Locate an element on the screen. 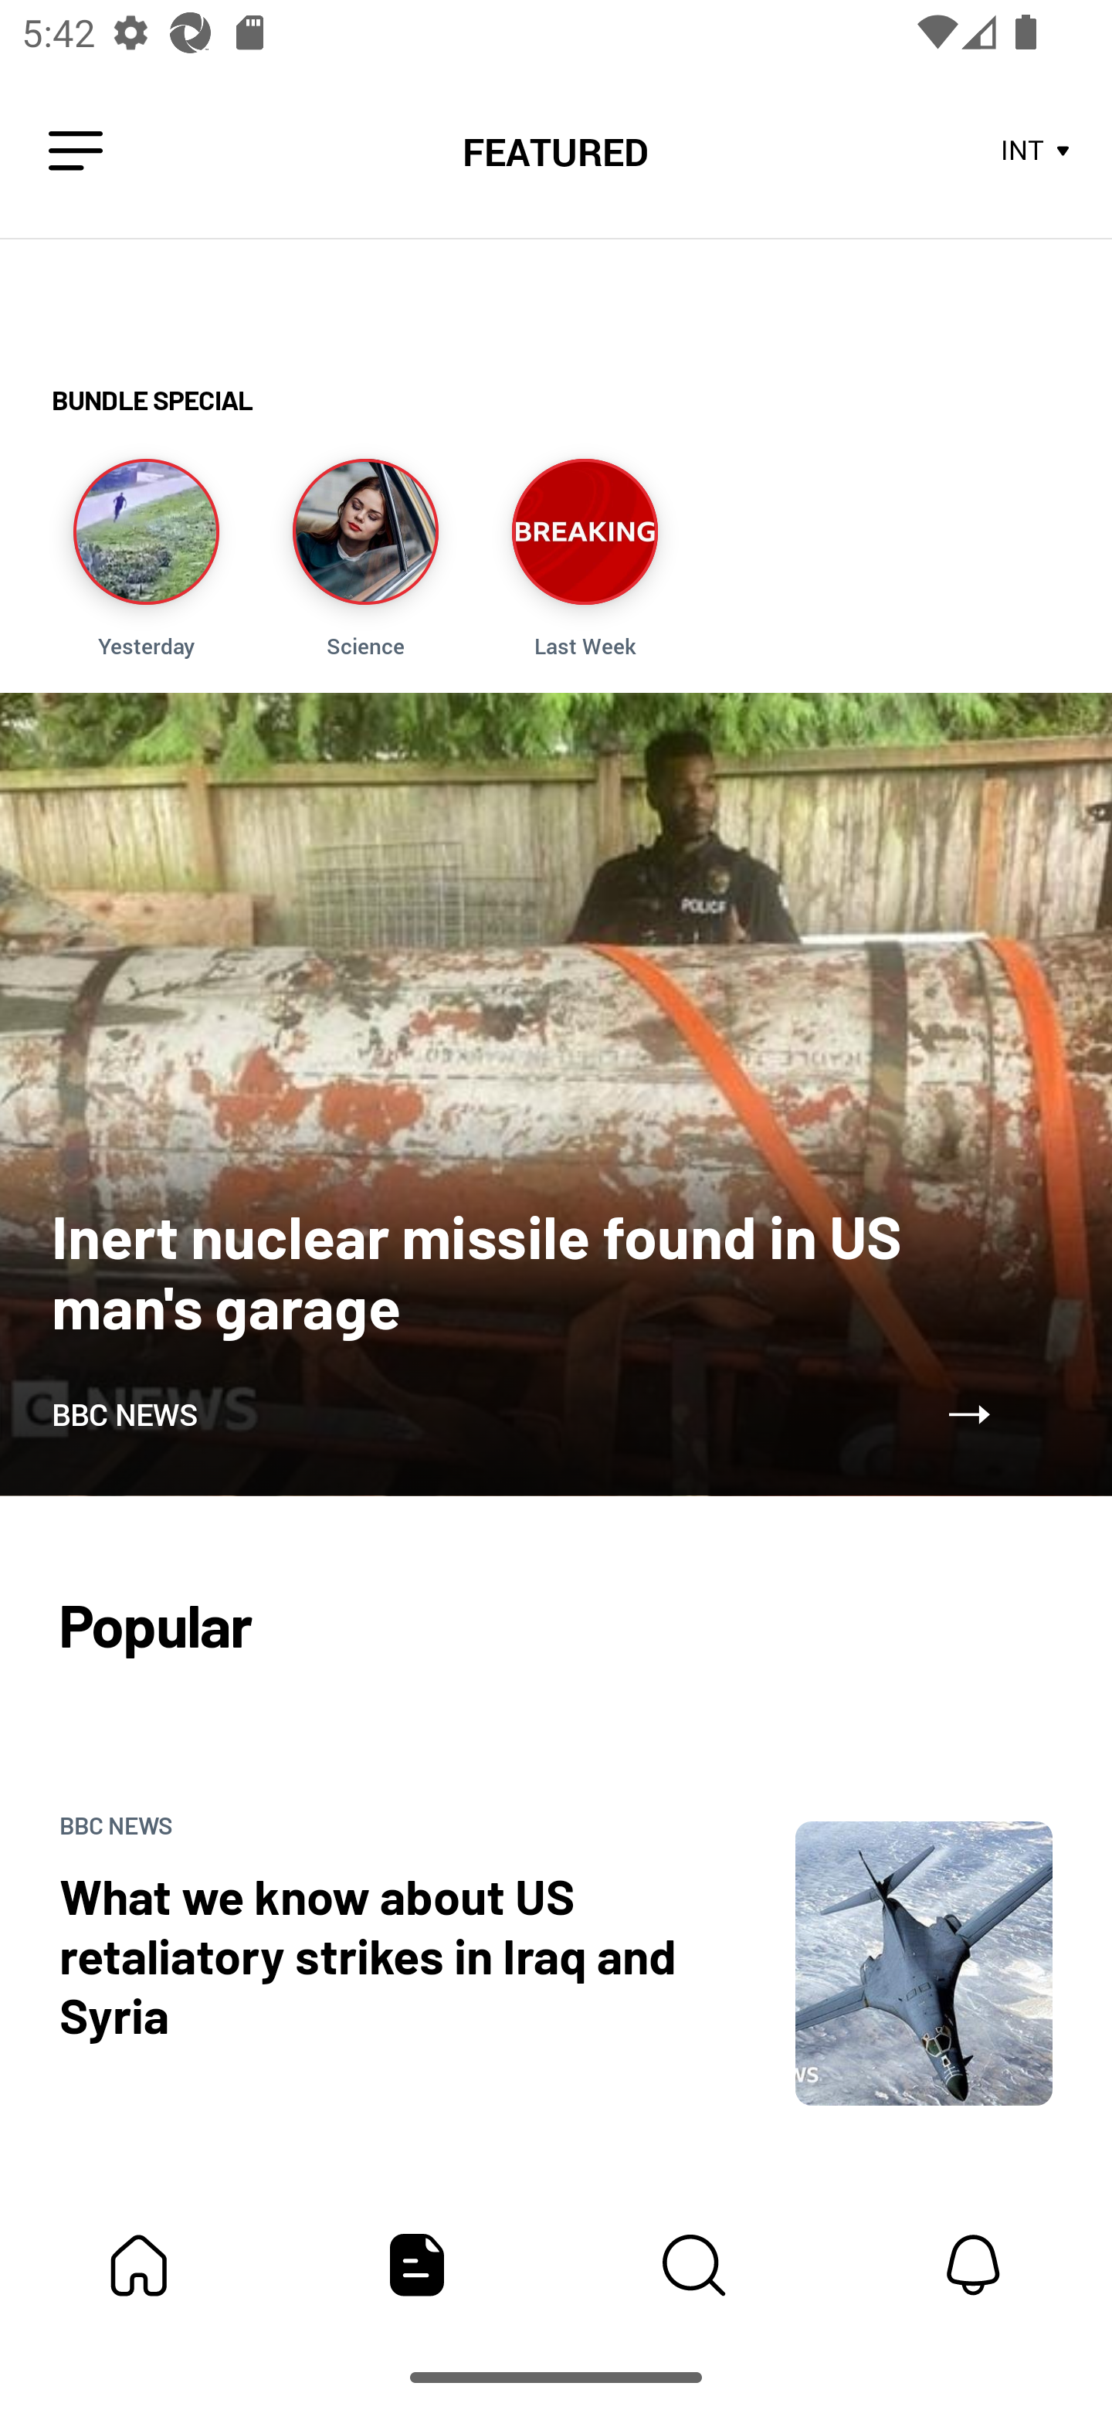 This screenshot has width=1112, height=2410. Content Store is located at coordinates (695, 2265).